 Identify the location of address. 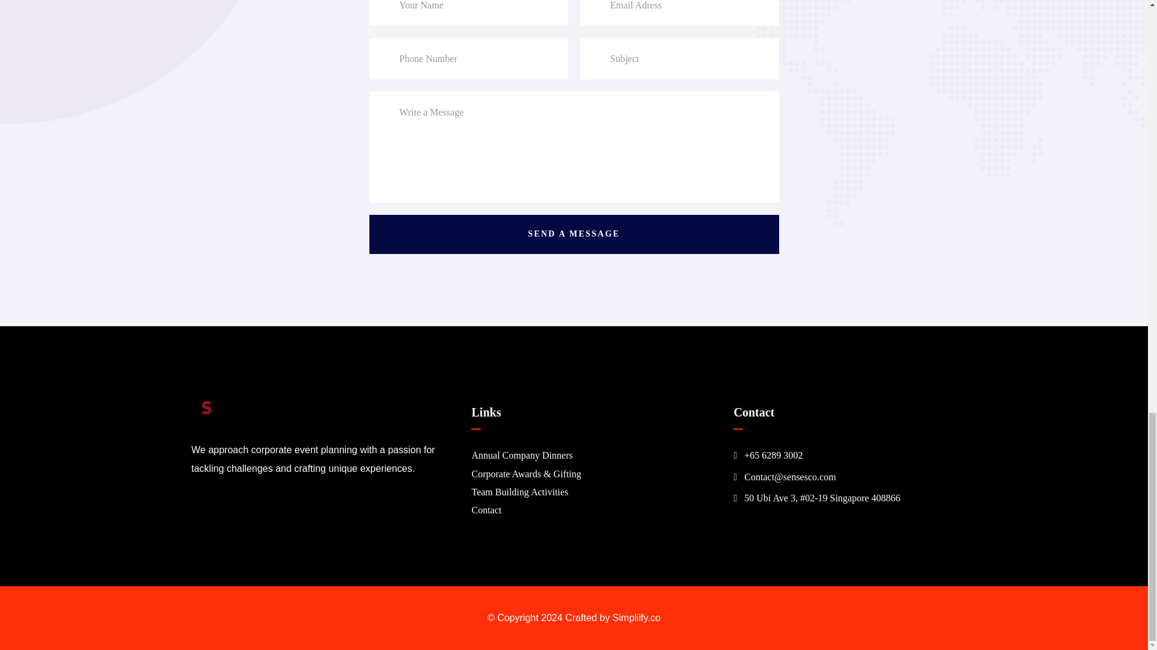
(773, 455).